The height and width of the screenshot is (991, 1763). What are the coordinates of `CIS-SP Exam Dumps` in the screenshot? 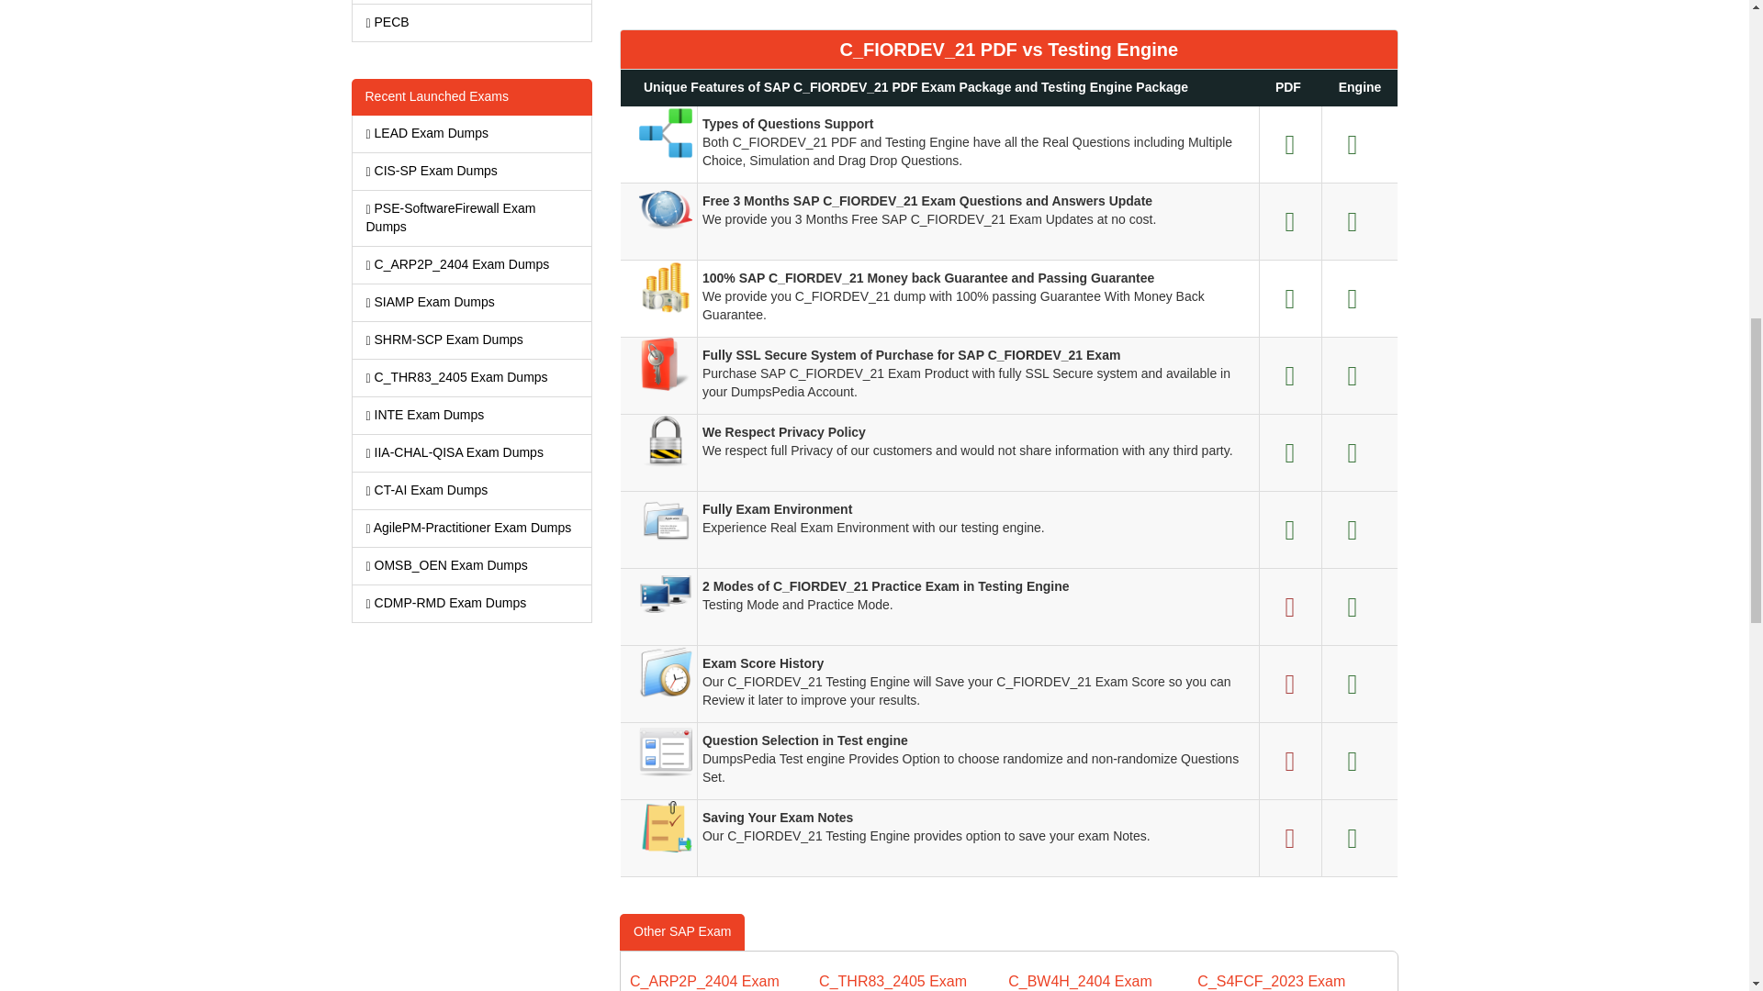 It's located at (472, 172).